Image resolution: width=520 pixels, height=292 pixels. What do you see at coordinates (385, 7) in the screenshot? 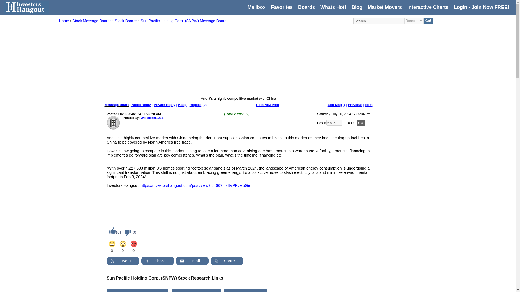
I see `Market Movers` at bounding box center [385, 7].